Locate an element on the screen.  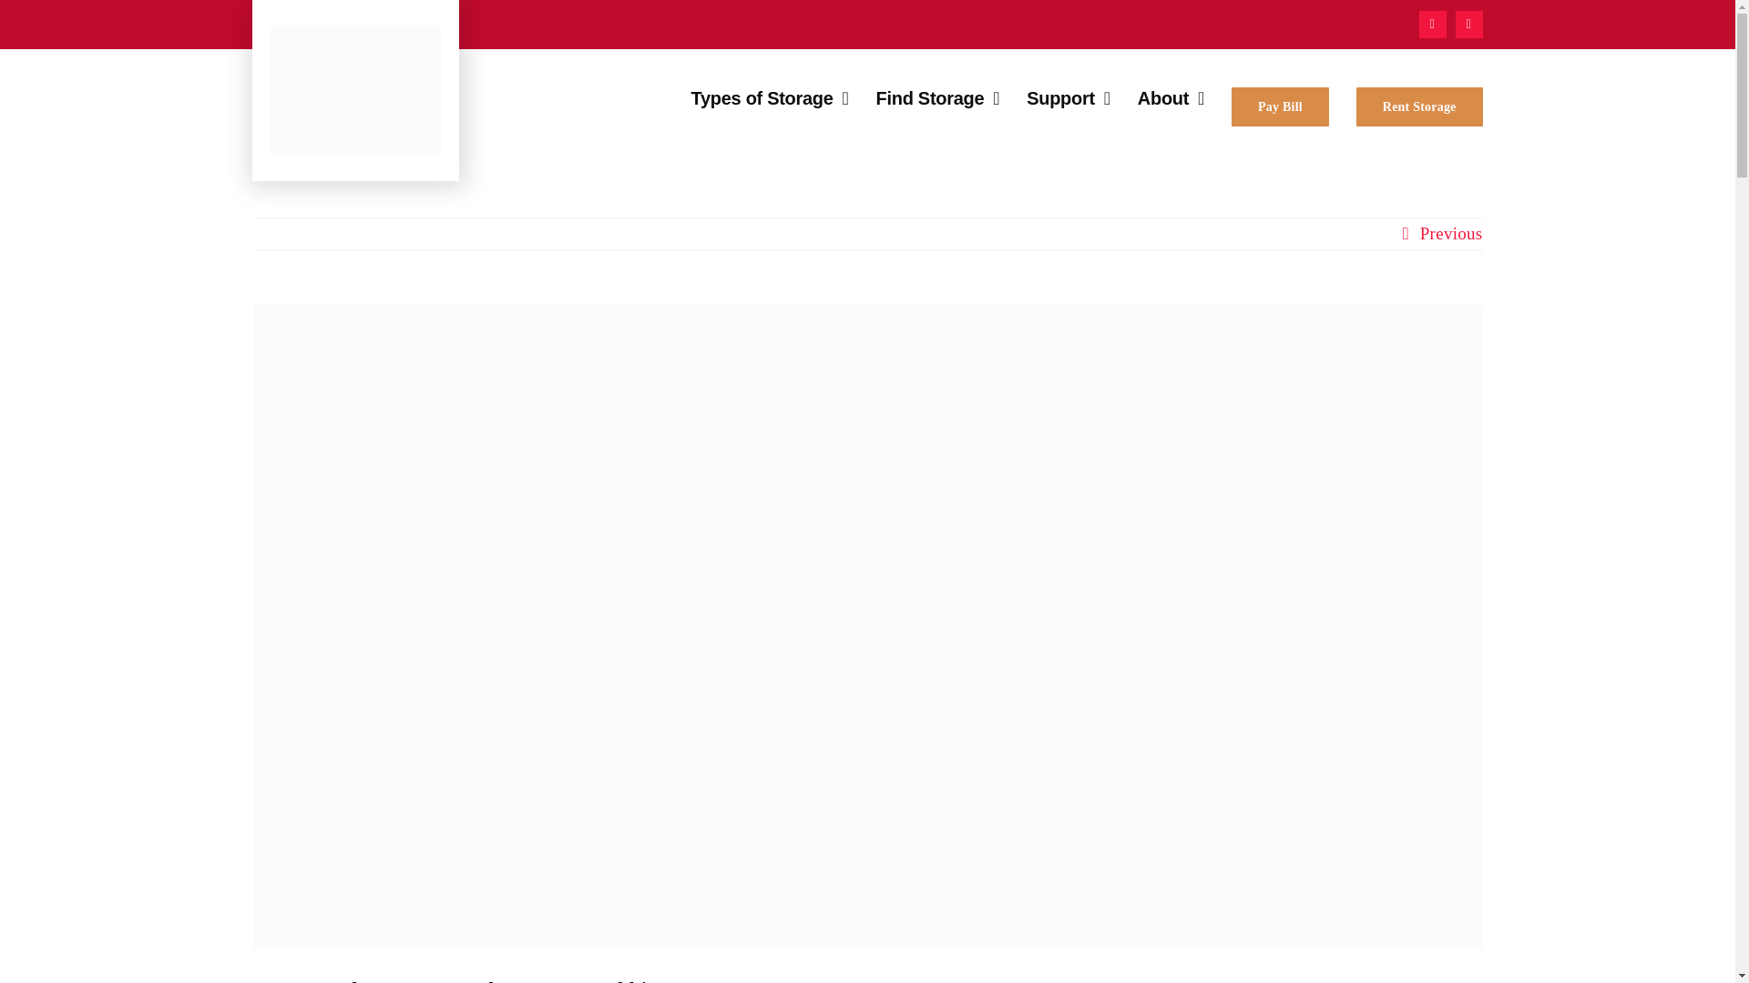
About is located at coordinates (1171, 107).